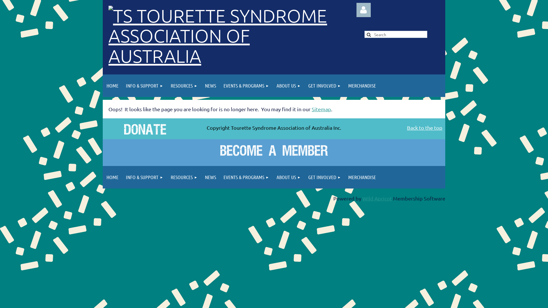  What do you see at coordinates (112, 86) in the screenshot?
I see `HOME` at bounding box center [112, 86].